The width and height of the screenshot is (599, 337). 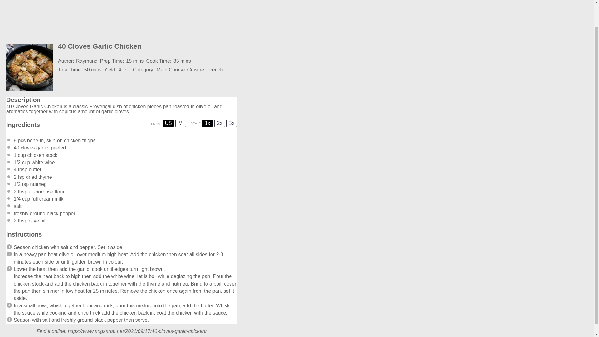 I want to click on nutmeg, so click(x=38, y=184).